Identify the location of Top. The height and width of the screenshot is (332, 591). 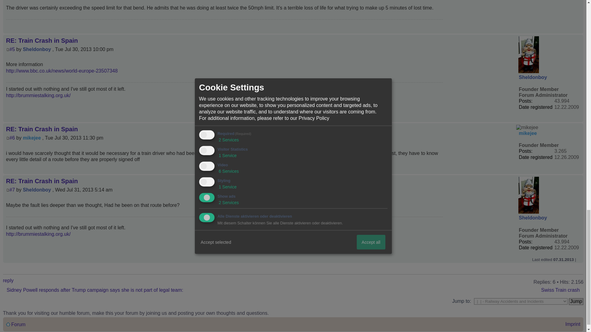
(578, 30).